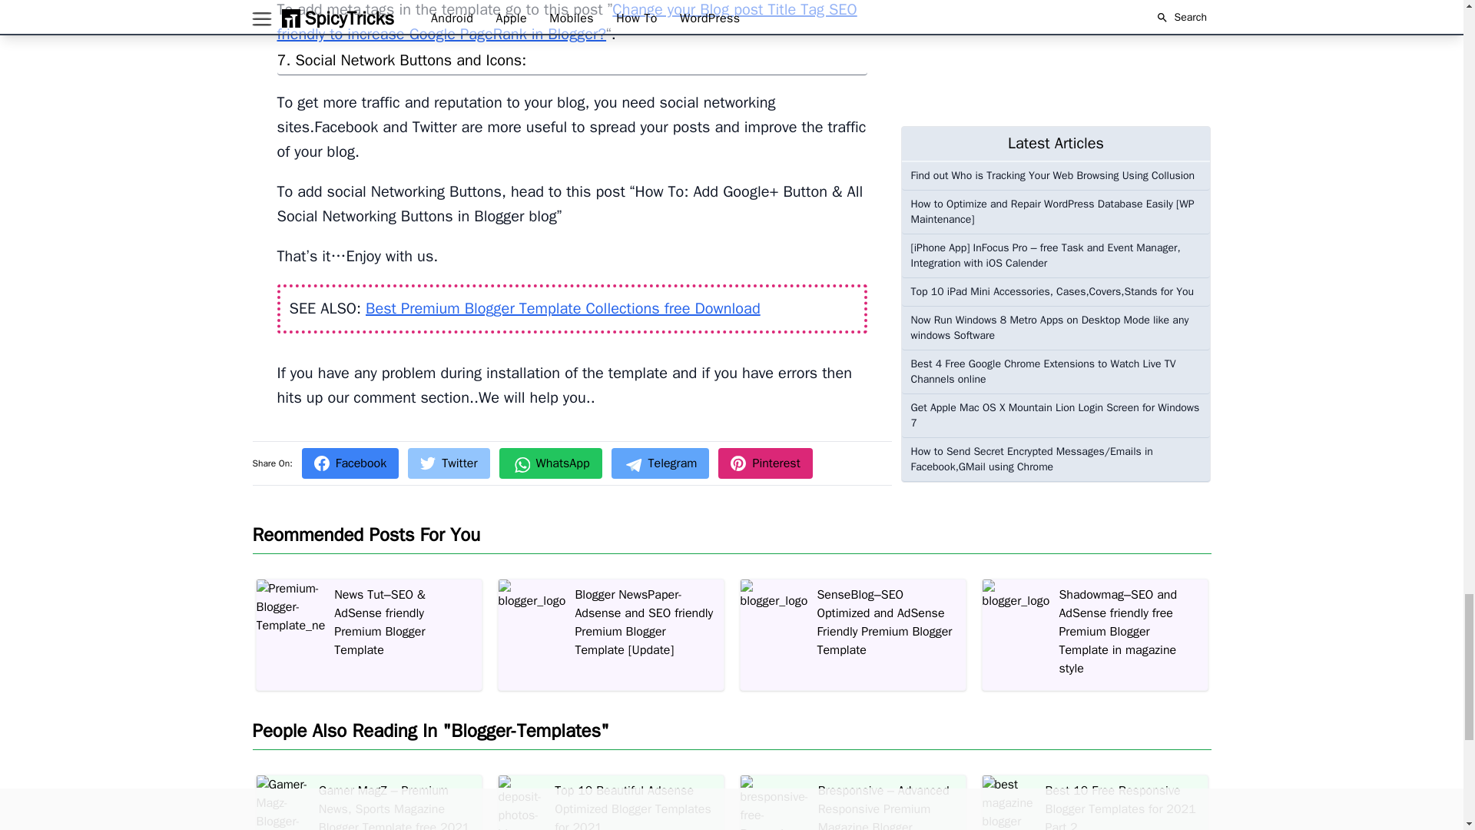 The height and width of the screenshot is (830, 1475). What do you see at coordinates (661, 463) in the screenshot?
I see `Share on Telegram` at bounding box center [661, 463].